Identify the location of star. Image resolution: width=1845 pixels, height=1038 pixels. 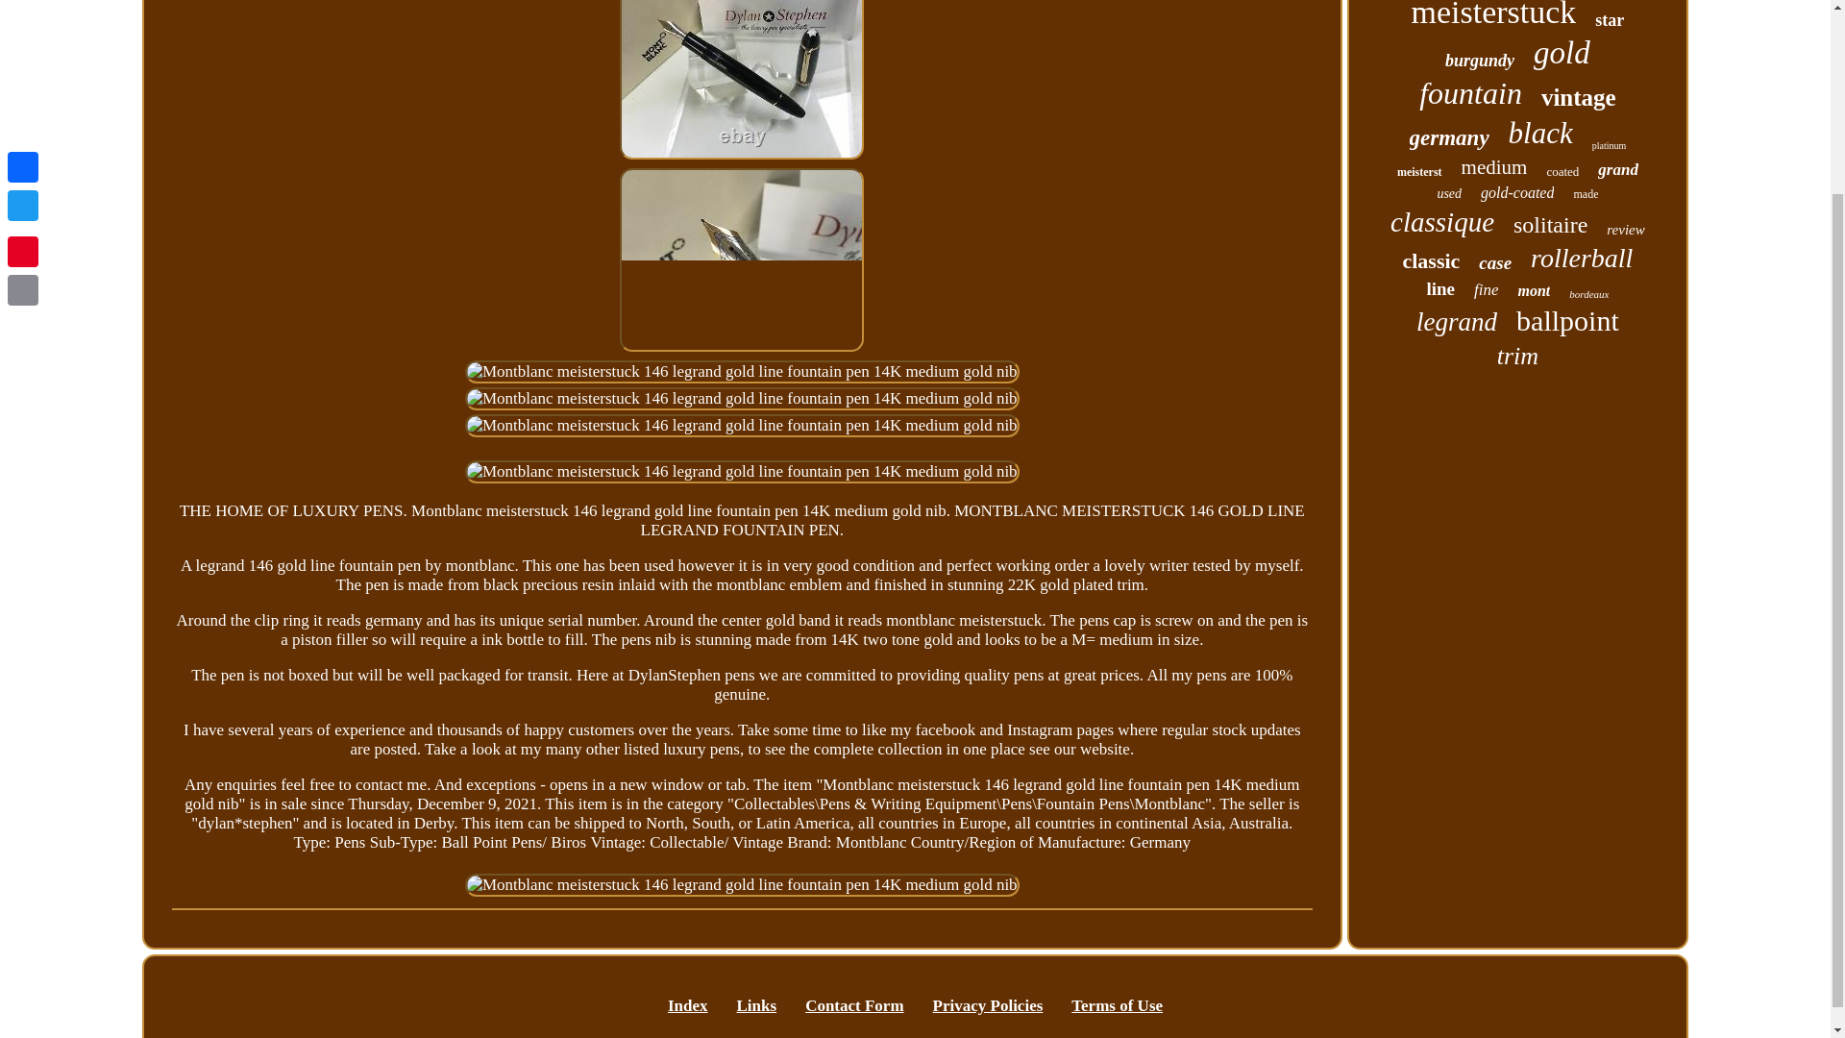
(1609, 20).